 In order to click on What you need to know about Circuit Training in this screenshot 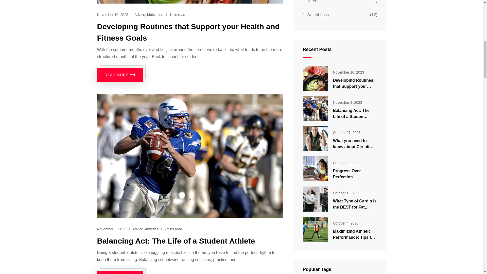, I will do `click(315, 139)`.